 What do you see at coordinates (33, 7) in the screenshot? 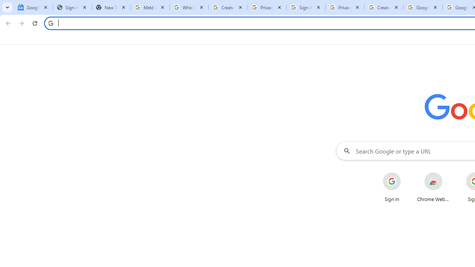
I see `Google News` at bounding box center [33, 7].